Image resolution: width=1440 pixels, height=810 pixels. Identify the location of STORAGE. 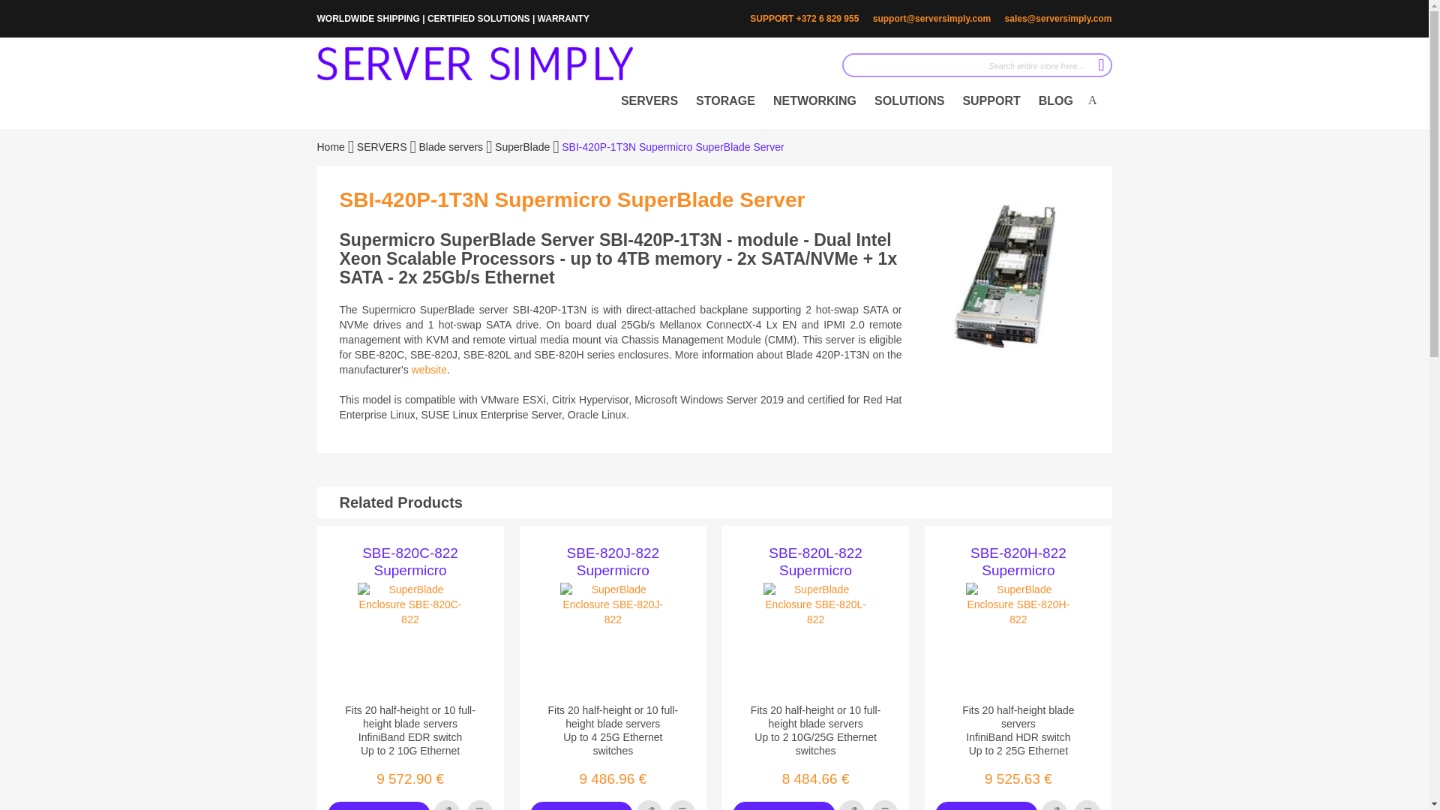
(725, 100).